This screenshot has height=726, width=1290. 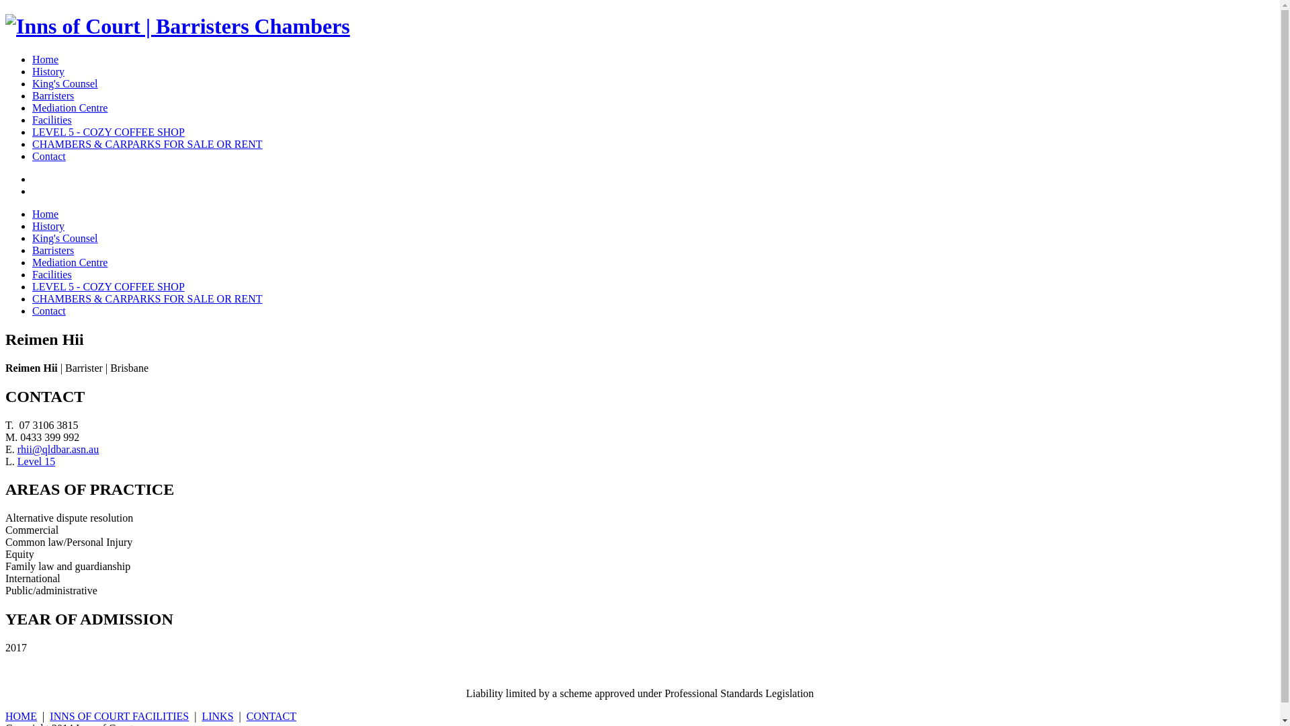 What do you see at coordinates (148, 144) in the screenshot?
I see `CHAMBERS & CARPARKS FOR SALE OR RENT` at bounding box center [148, 144].